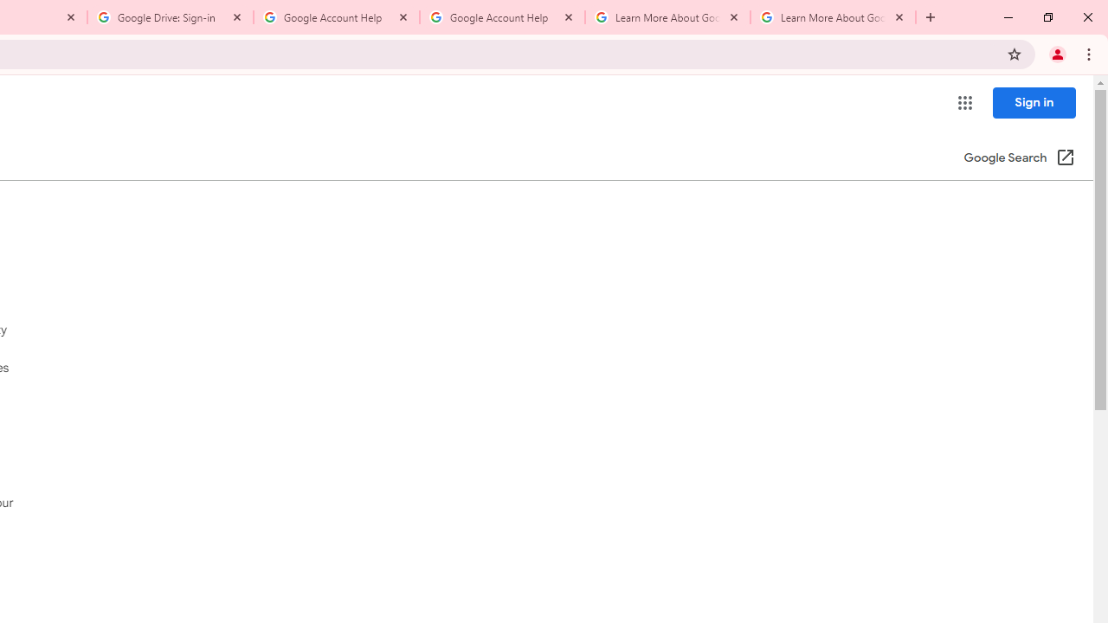 Image resolution: width=1108 pixels, height=623 pixels. Describe the element at coordinates (1034, 102) in the screenshot. I see `Sign in` at that location.